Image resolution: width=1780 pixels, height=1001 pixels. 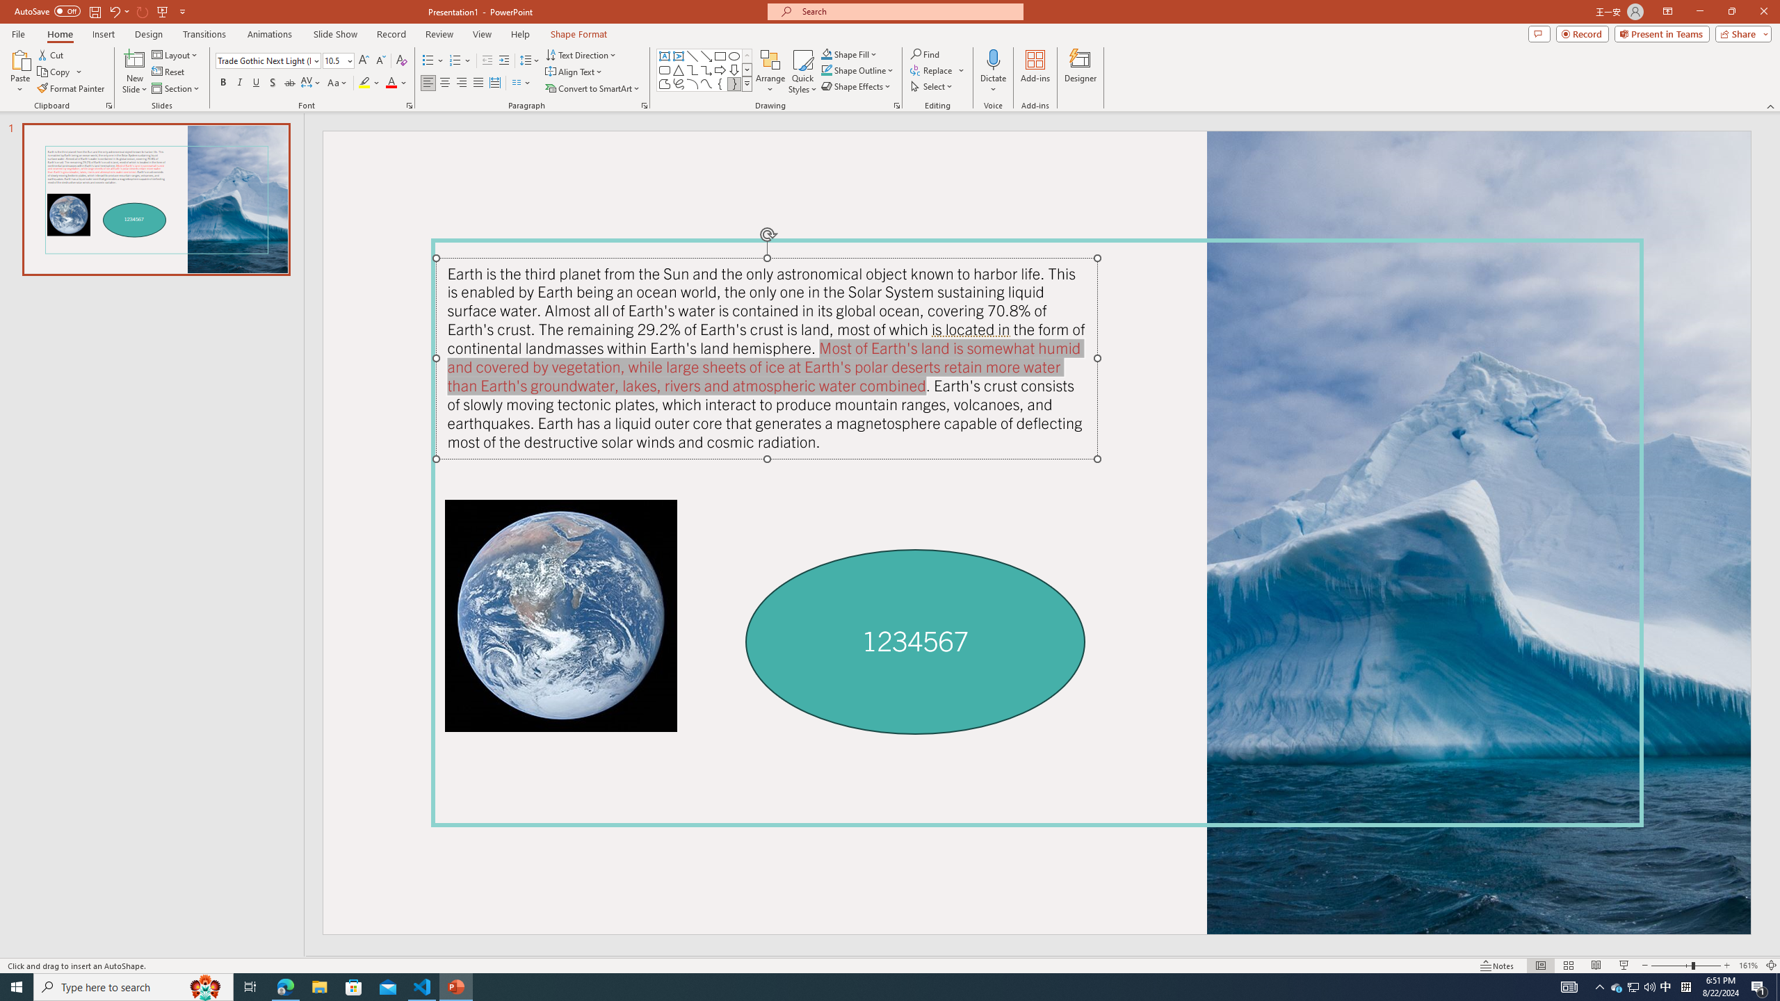 What do you see at coordinates (665, 56) in the screenshot?
I see `Text Box` at bounding box center [665, 56].